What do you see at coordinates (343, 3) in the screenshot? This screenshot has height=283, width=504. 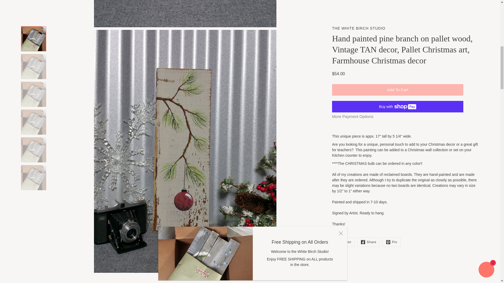 I see `Twitter` at bounding box center [343, 3].